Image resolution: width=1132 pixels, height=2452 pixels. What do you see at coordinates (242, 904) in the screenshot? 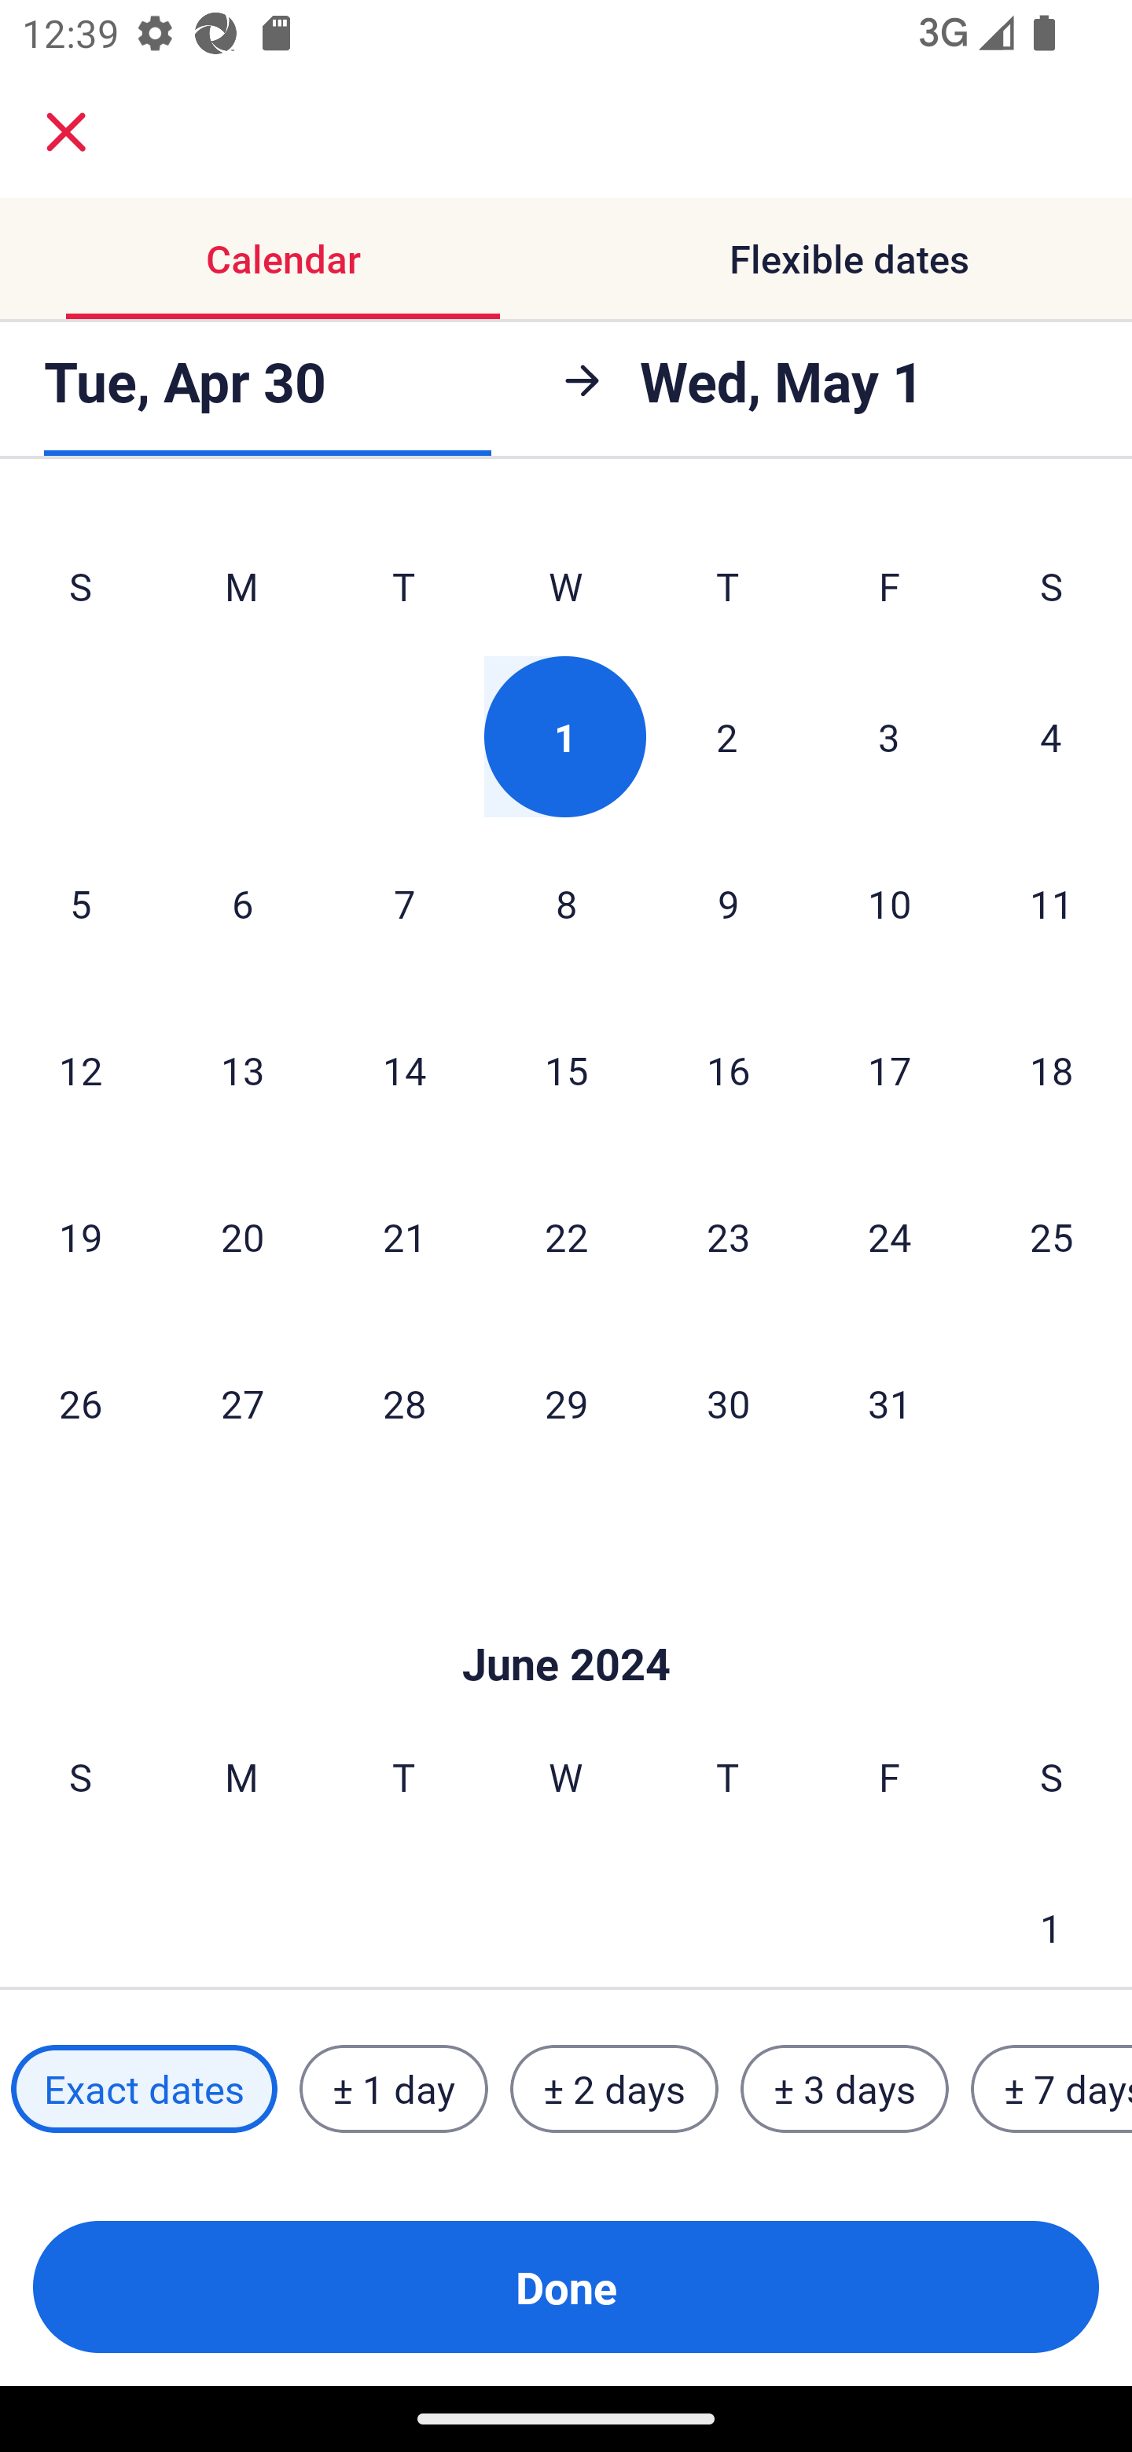
I see `6 Monday, May 6, 2024` at bounding box center [242, 904].